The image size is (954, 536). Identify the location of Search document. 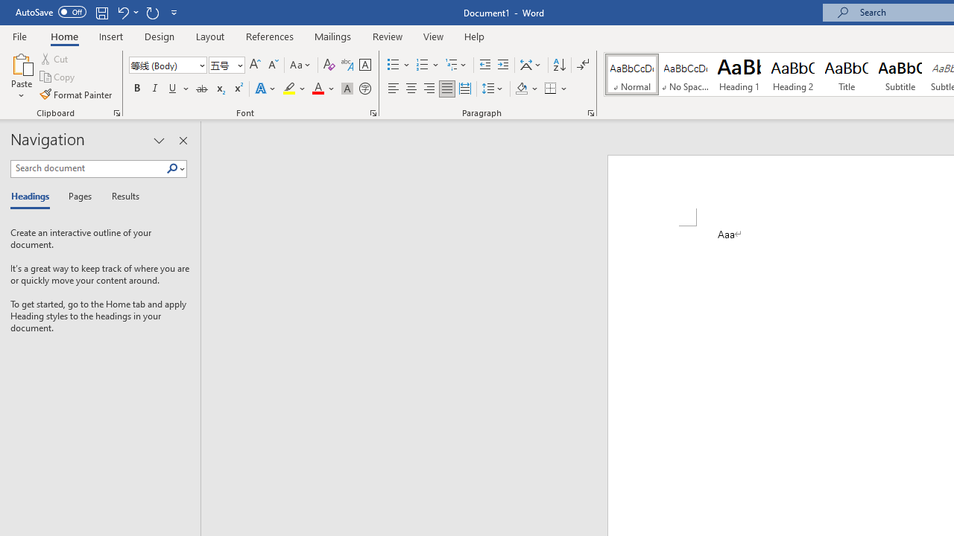
(88, 168).